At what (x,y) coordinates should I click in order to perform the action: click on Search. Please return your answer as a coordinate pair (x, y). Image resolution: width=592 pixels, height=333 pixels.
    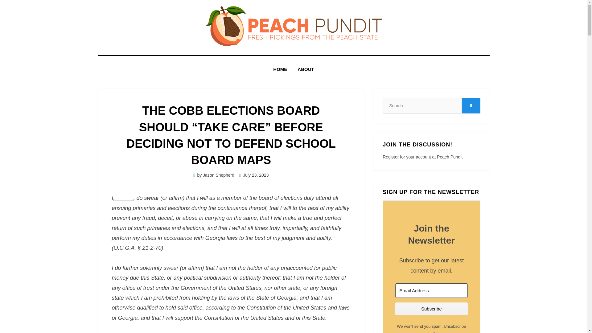
    Looking at the image, I should click on (471, 105).